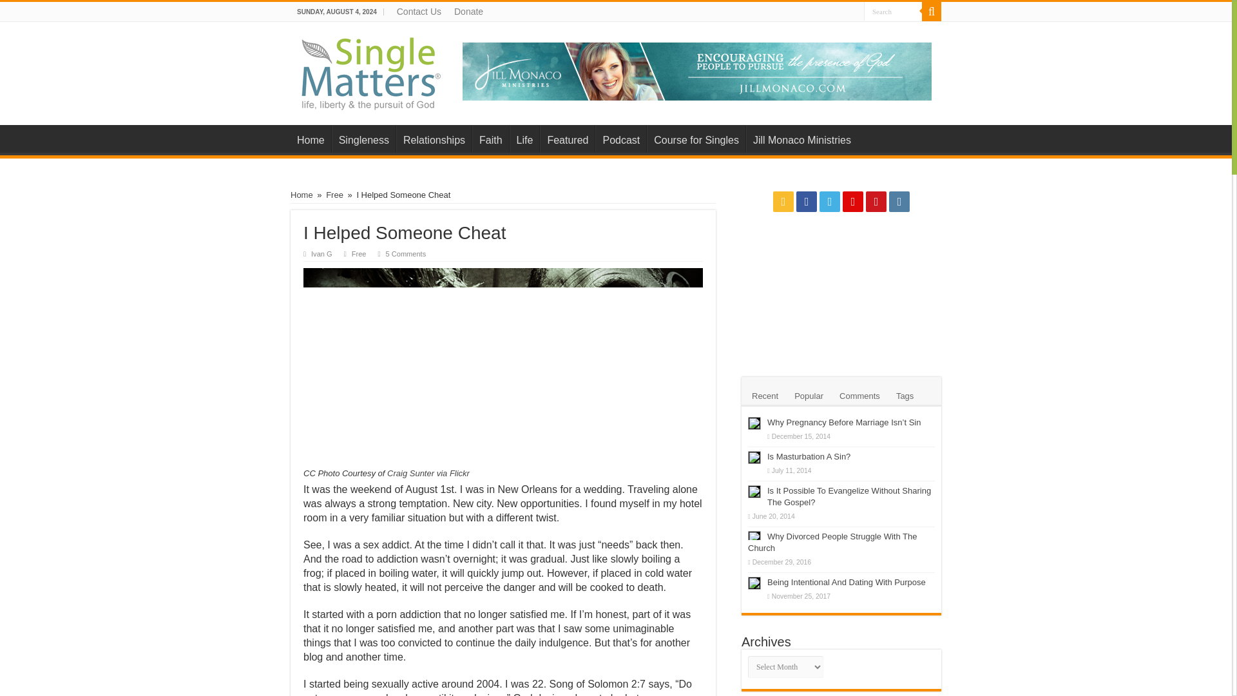 This screenshot has width=1237, height=696. Describe the element at coordinates (567, 139) in the screenshot. I see `Featured` at that location.